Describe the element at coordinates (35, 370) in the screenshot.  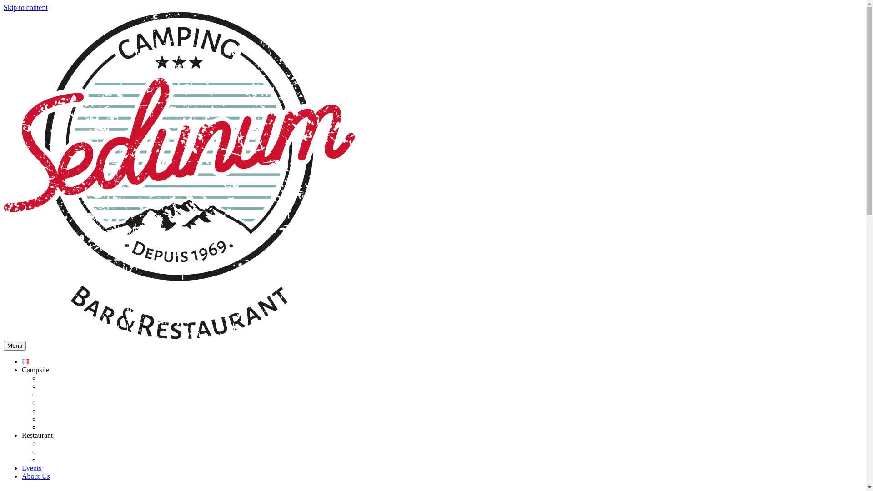
I see `Campsite` at that location.